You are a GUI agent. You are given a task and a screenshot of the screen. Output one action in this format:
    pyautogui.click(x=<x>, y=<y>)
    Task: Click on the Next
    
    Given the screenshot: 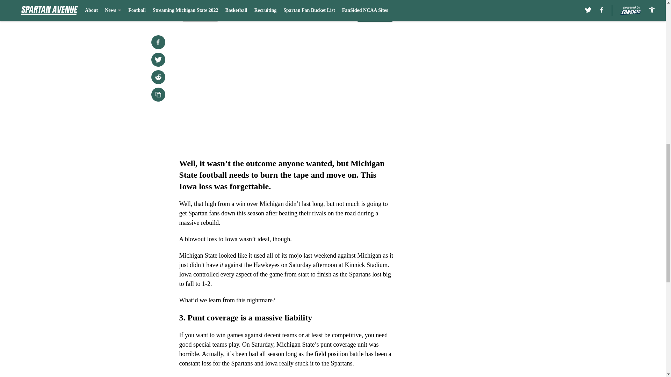 What is the action you would take?
    pyautogui.click(x=375, y=15)
    